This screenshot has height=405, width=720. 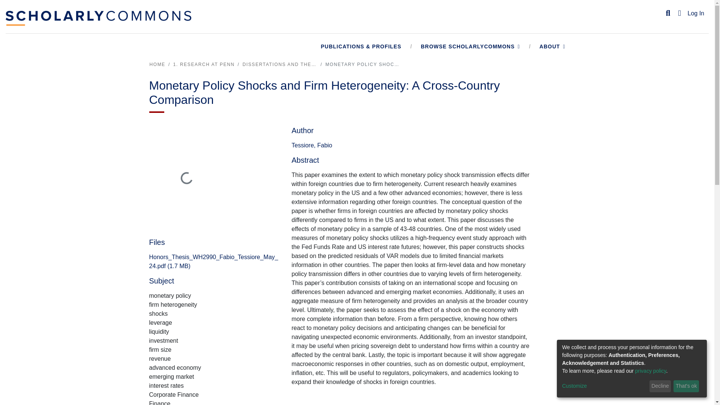 What do you see at coordinates (280, 64) in the screenshot?
I see `DISSERTATIONS AND THESES` at bounding box center [280, 64].